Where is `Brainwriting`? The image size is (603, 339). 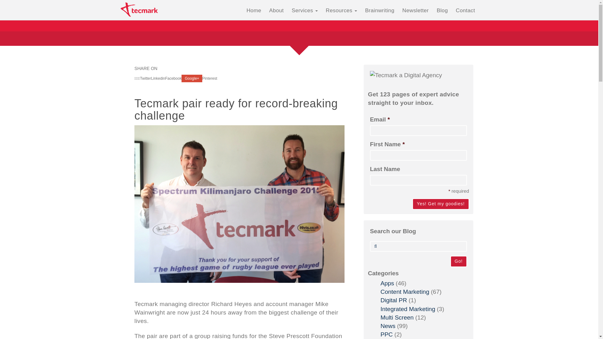
Brainwriting is located at coordinates (379, 11).